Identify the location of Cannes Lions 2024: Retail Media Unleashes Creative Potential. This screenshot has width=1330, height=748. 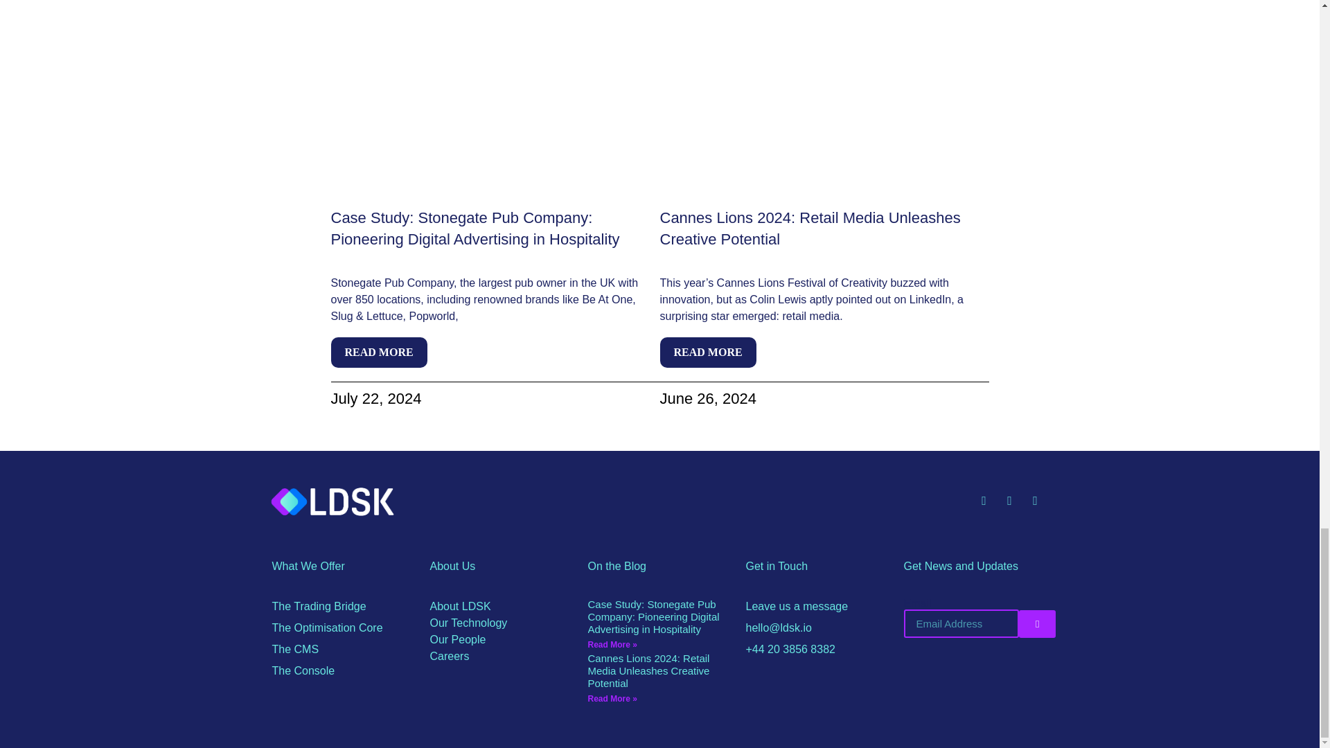
(648, 670).